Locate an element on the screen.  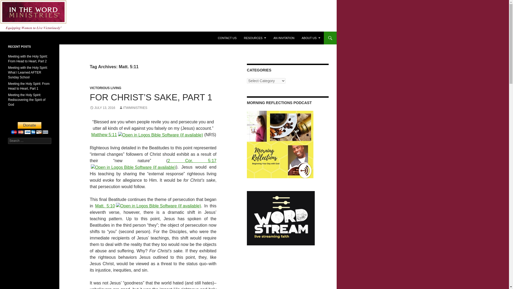
In The Word Ministries is located at coordinates (34, 38).